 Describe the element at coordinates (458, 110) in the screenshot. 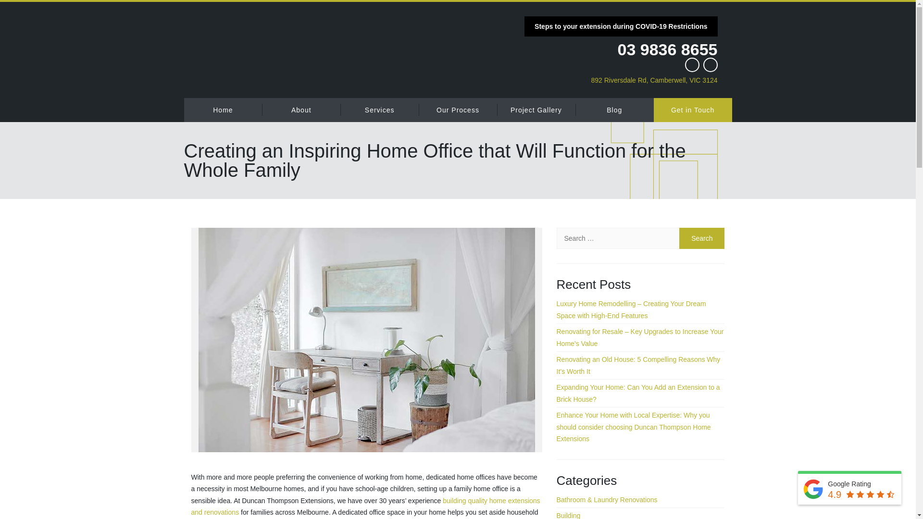

I see `Our Process` at that location.